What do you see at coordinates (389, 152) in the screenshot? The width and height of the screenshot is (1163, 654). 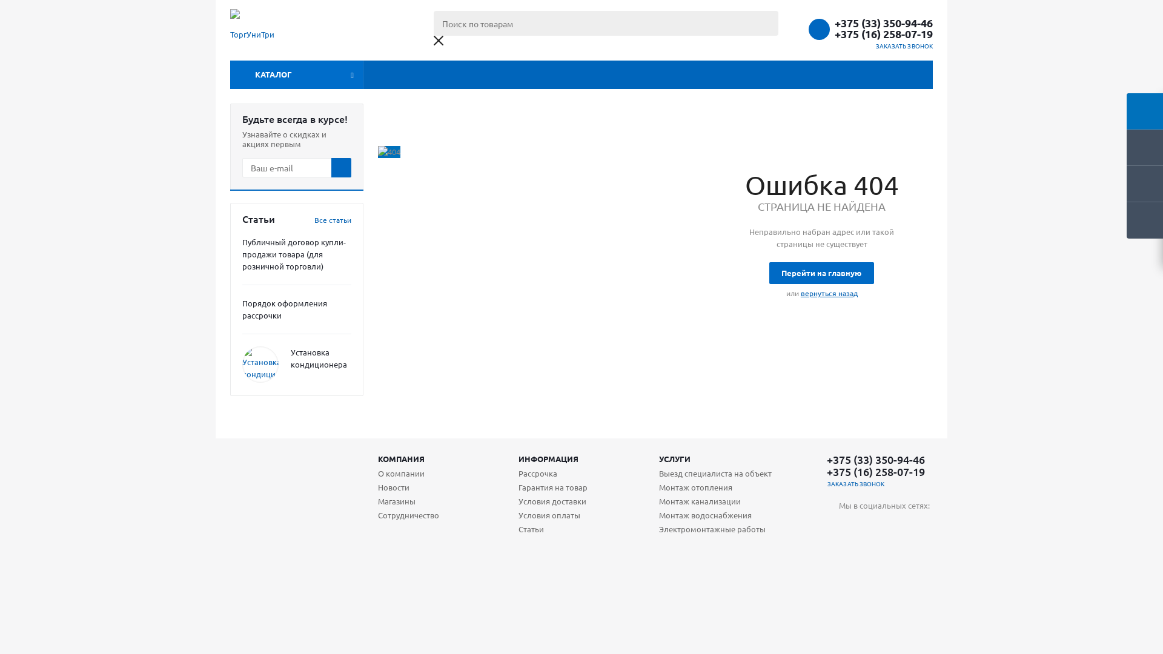 I see `:-(` at bounding box center [389, 152].